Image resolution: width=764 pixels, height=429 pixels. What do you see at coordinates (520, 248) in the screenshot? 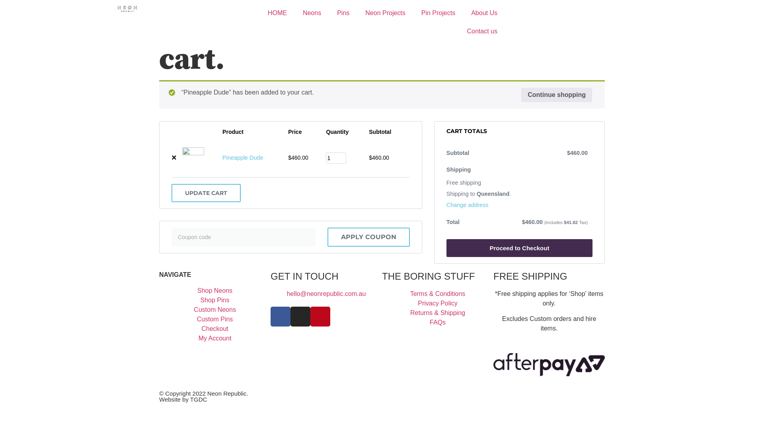
I see `Proceed to Checkout` at bounding box center [520, 248].